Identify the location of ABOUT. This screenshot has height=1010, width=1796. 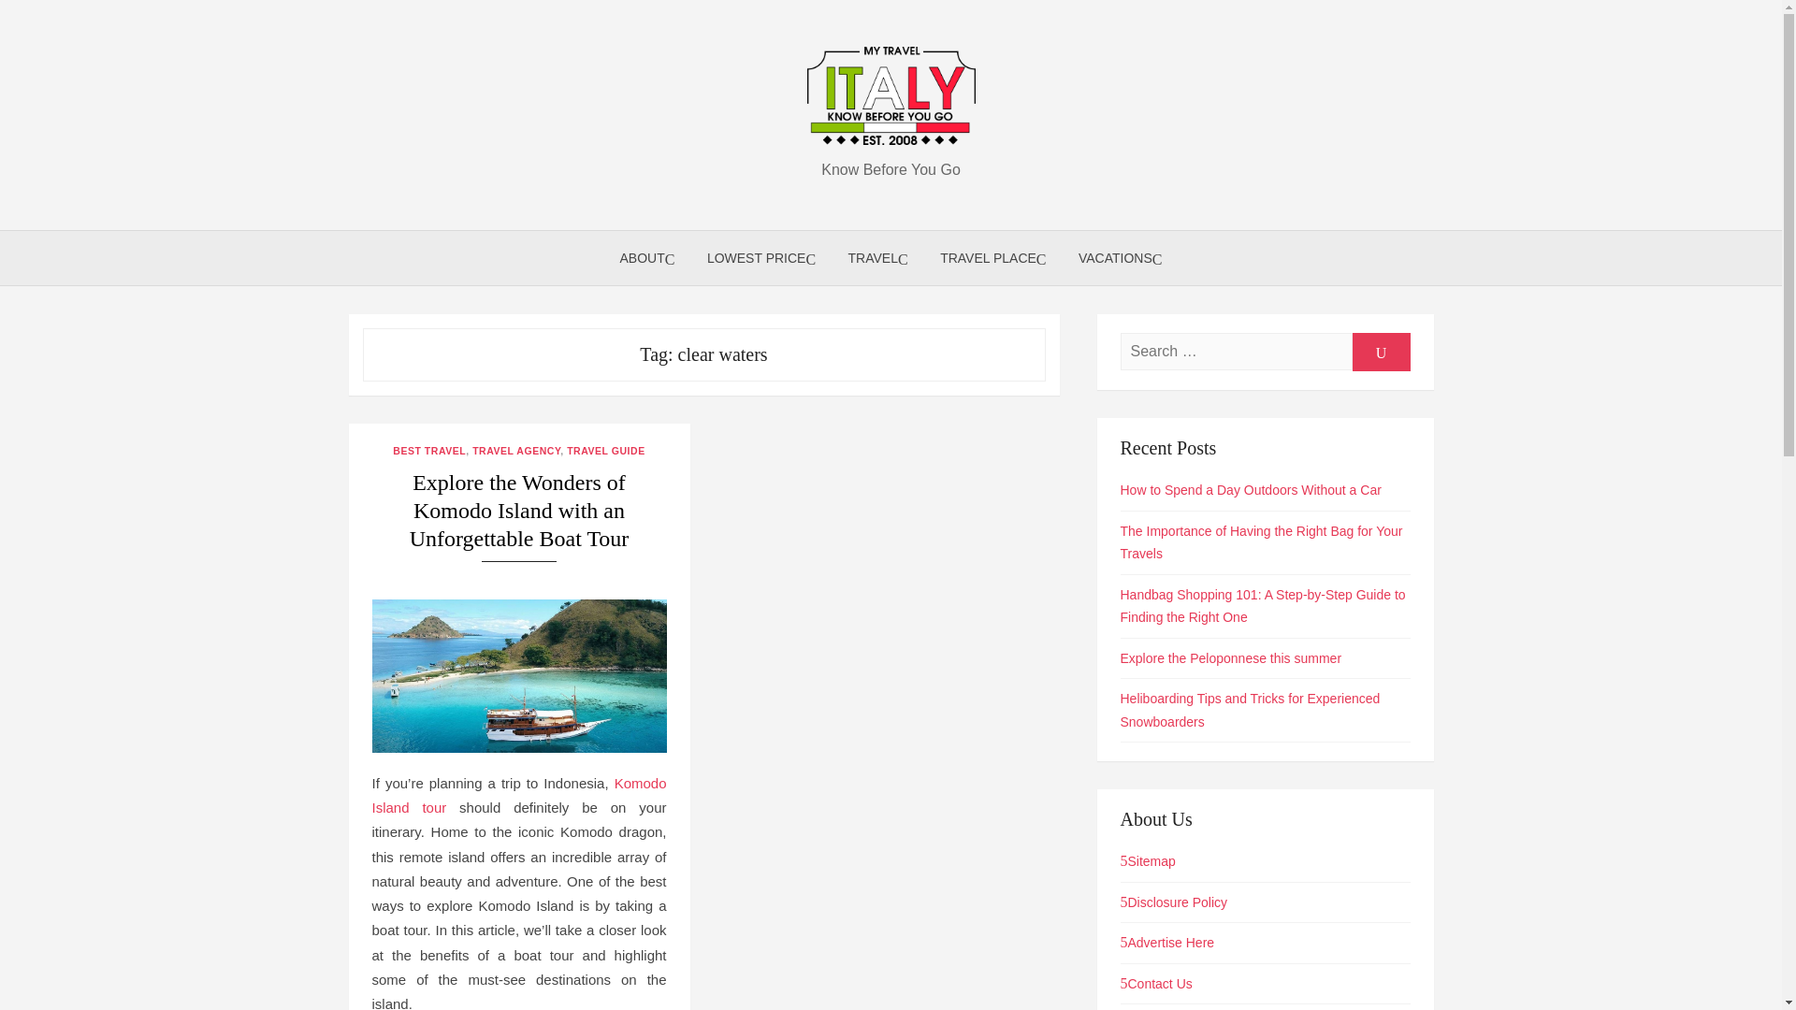
(647, 258).